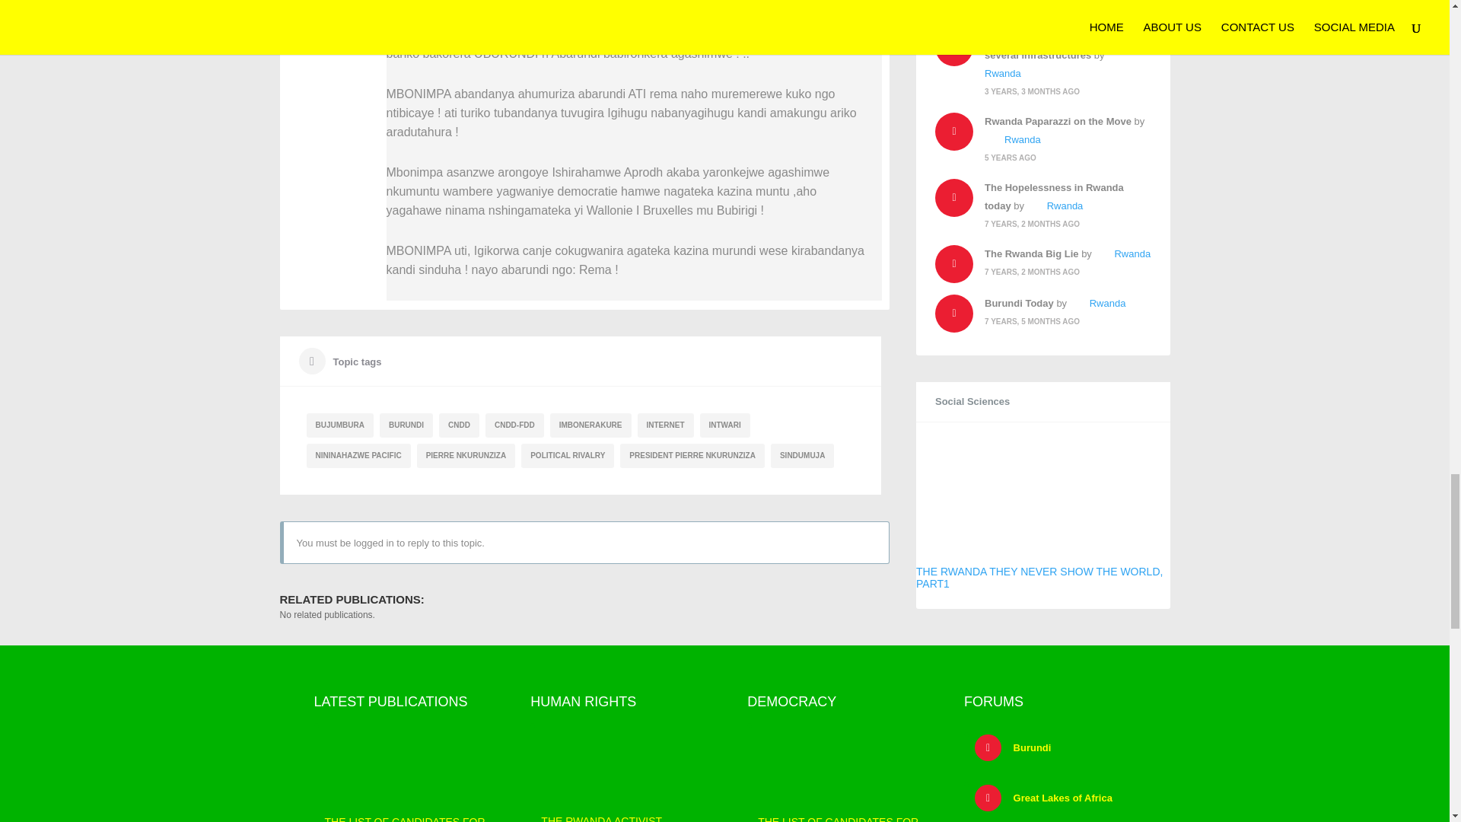  Describe the element at coordinates (724, 425) in the screenshot. I see `INTWARI` at that location.